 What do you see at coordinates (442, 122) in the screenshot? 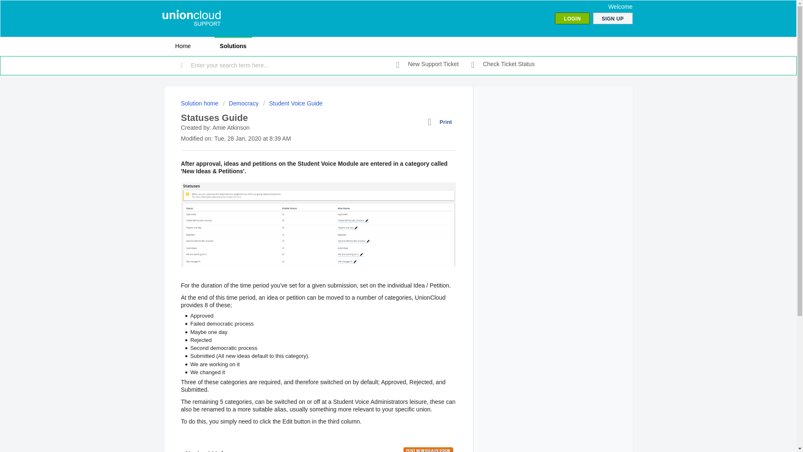
I see `Print` at bounding box center [442, 122].